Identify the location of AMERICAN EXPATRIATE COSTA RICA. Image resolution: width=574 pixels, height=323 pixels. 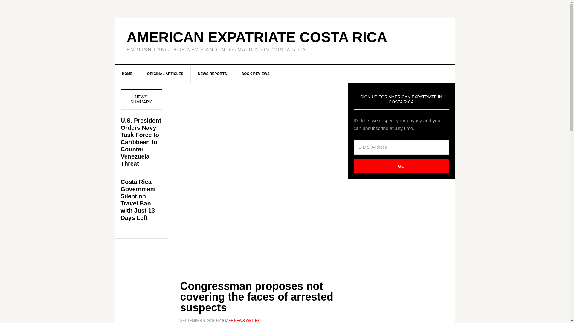
(257, 37).